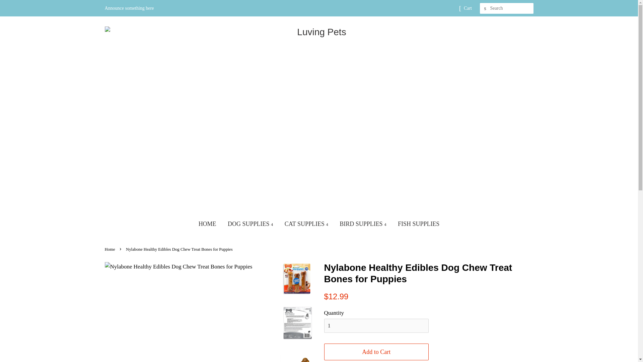 This screenshot has height=362, width=643. What do you see at coordinates (207, 224) in the screenshot?
I see `HOME` at bounding box center [207, 224].